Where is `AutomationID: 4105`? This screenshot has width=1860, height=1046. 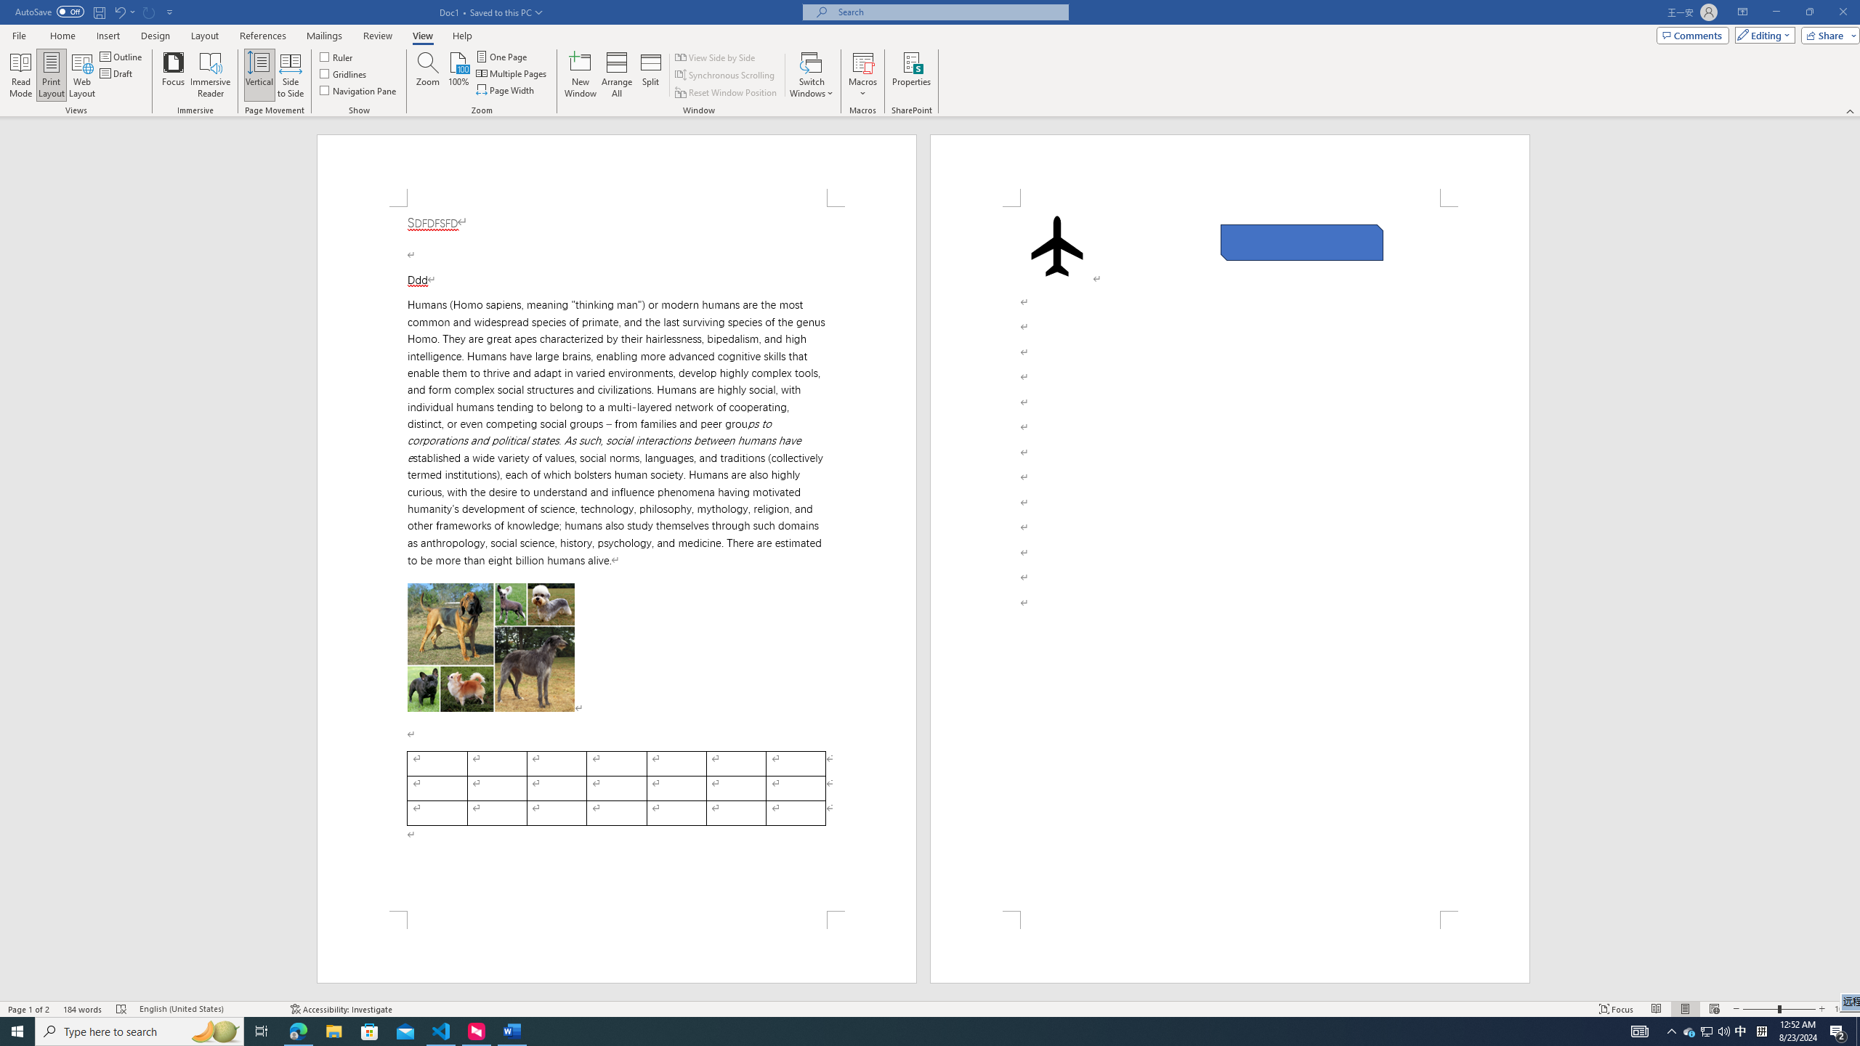
AutomationID: 4105 is located at coordinates (1639, 1031).